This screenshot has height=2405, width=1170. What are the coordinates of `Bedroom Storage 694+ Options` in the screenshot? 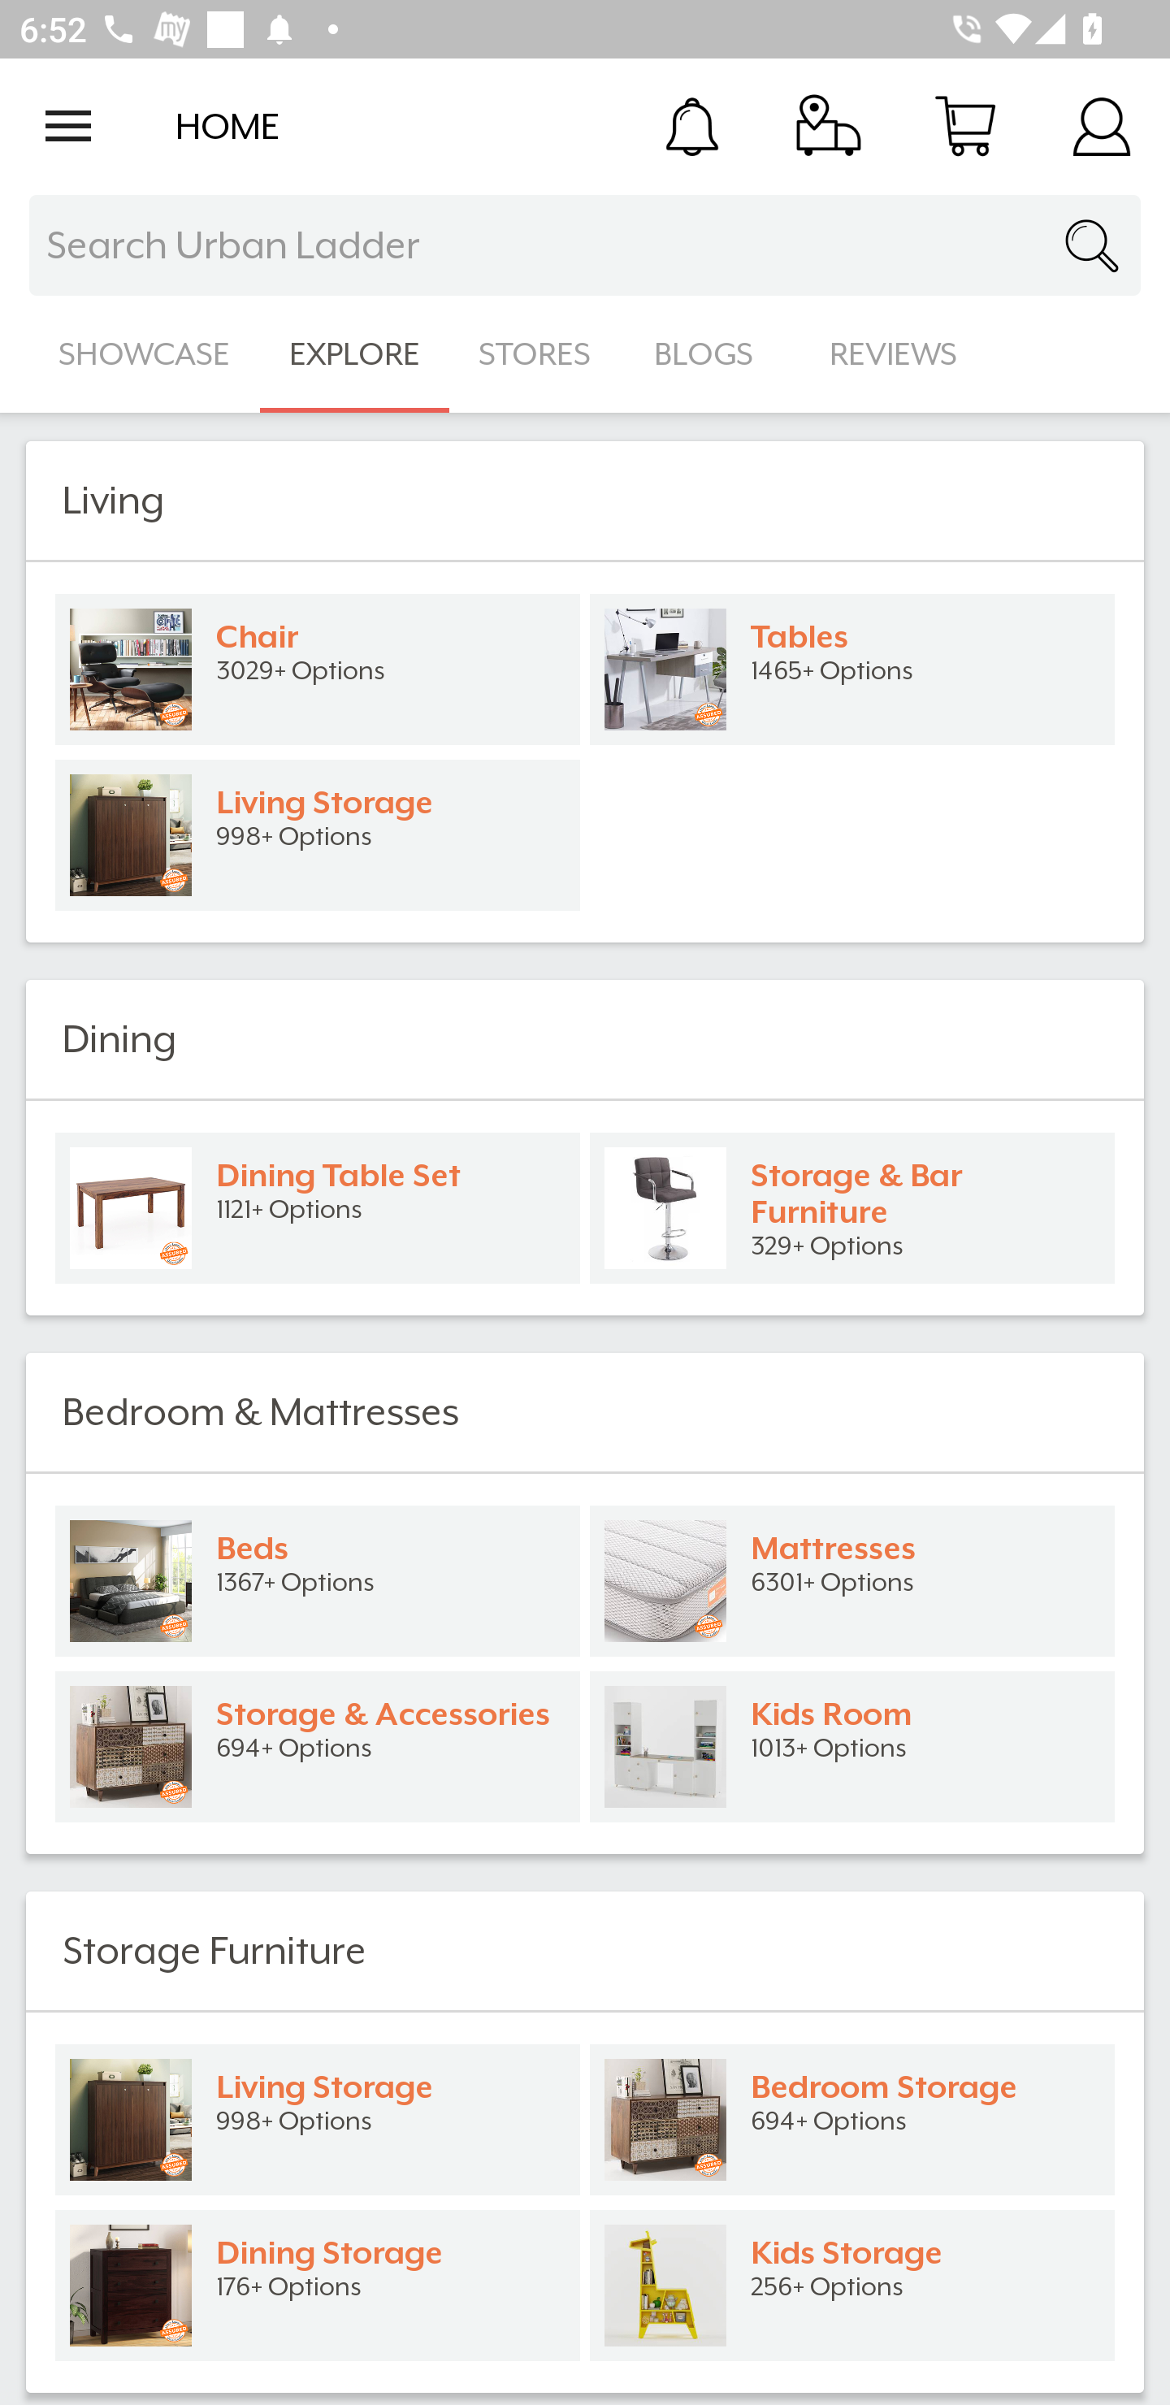 It's located at (852, 2120).